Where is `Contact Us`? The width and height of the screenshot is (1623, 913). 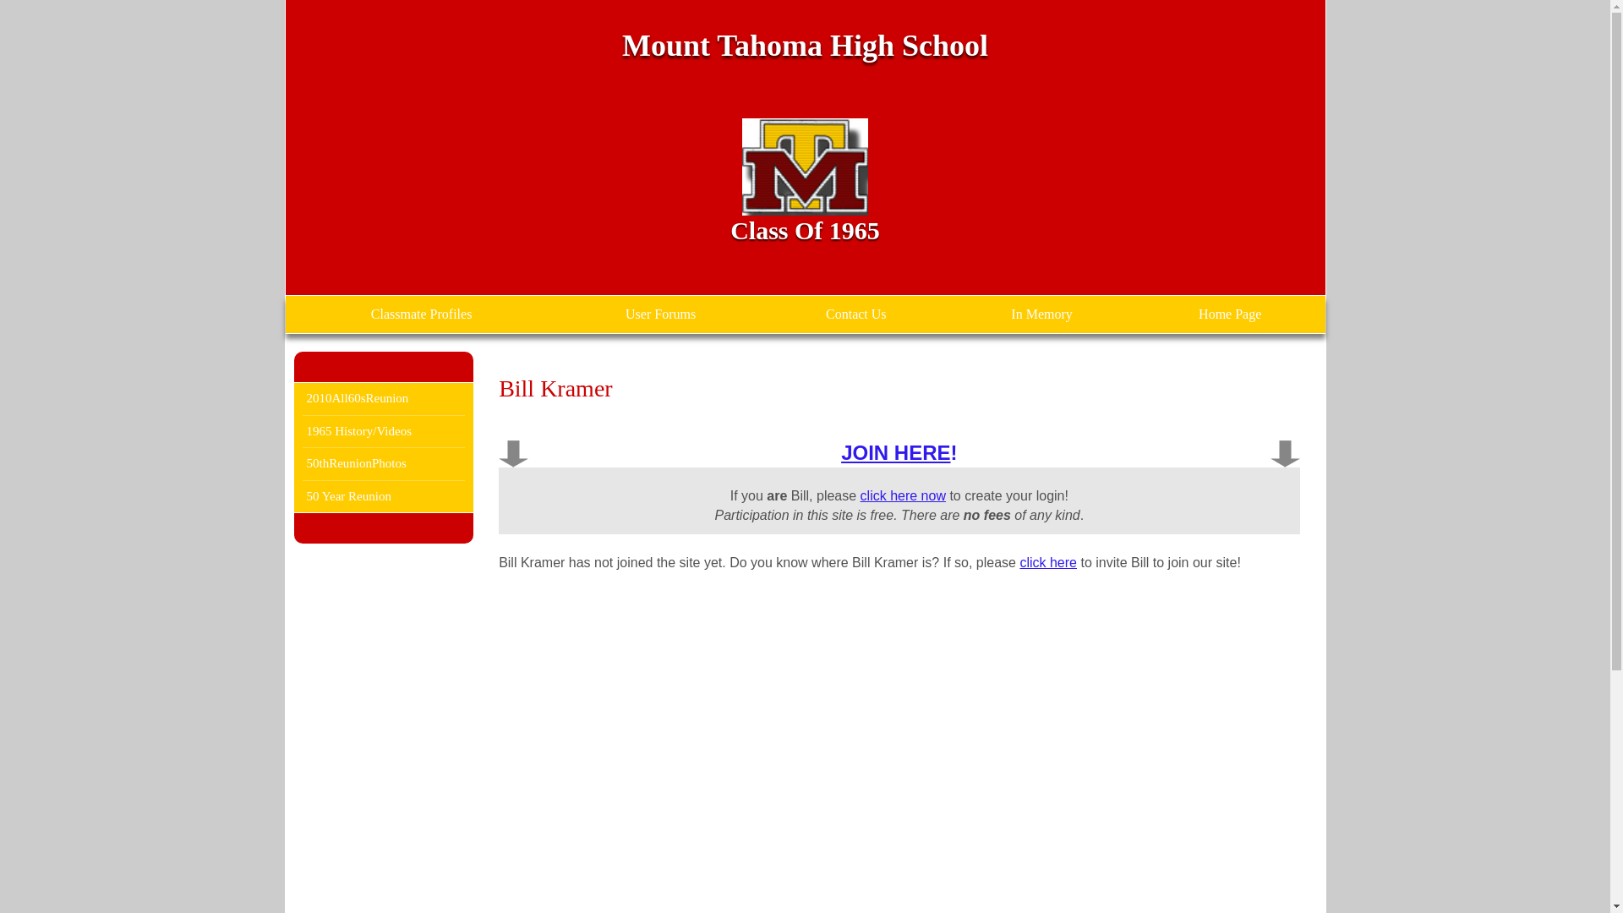 Contact Us is located at coordinates (855, 314).